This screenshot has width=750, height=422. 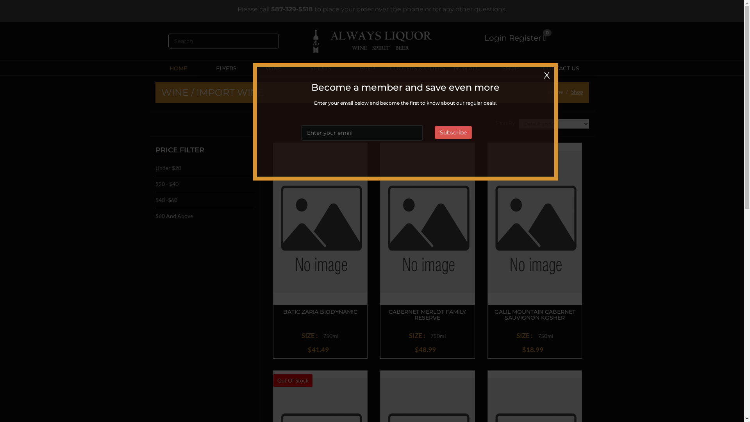 What do you see at coordinates (167, 184) in the screenshot?
I see `$20 - $40` at bounding box center [167, 184].